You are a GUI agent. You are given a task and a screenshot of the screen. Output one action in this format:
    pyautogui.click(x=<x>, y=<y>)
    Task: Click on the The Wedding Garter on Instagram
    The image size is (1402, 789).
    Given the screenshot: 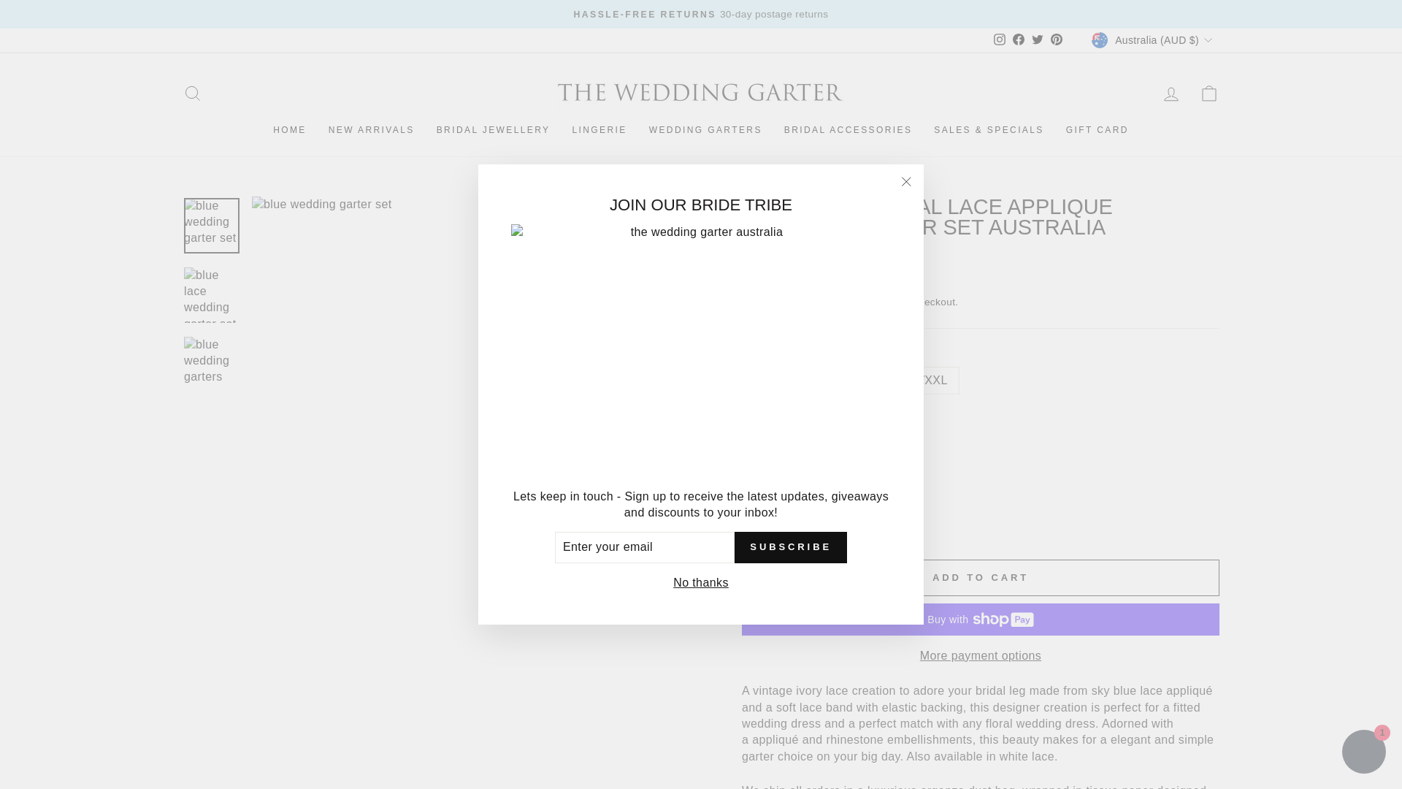 What is the action you would take?
    pyautogui.click(x=999, y=41)
    